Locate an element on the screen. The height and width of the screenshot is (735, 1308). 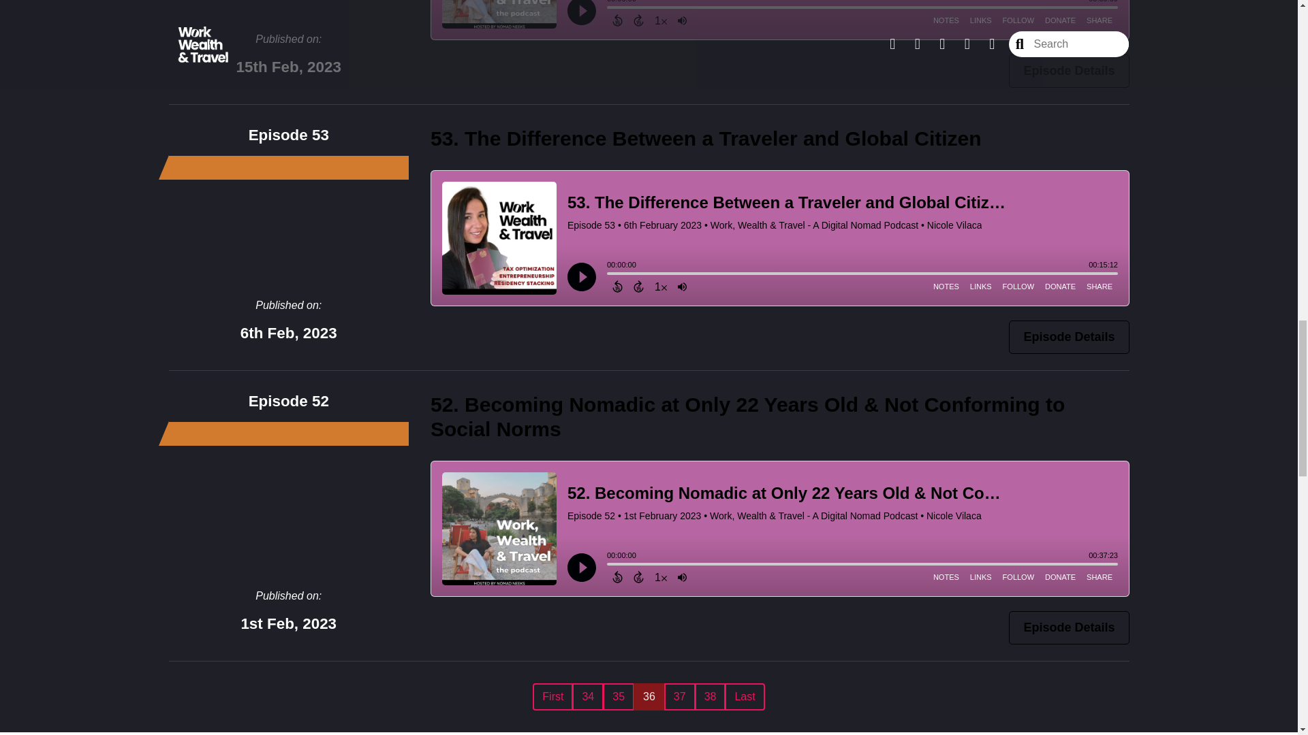
Episode Details is located at coordinates (1068, 627).